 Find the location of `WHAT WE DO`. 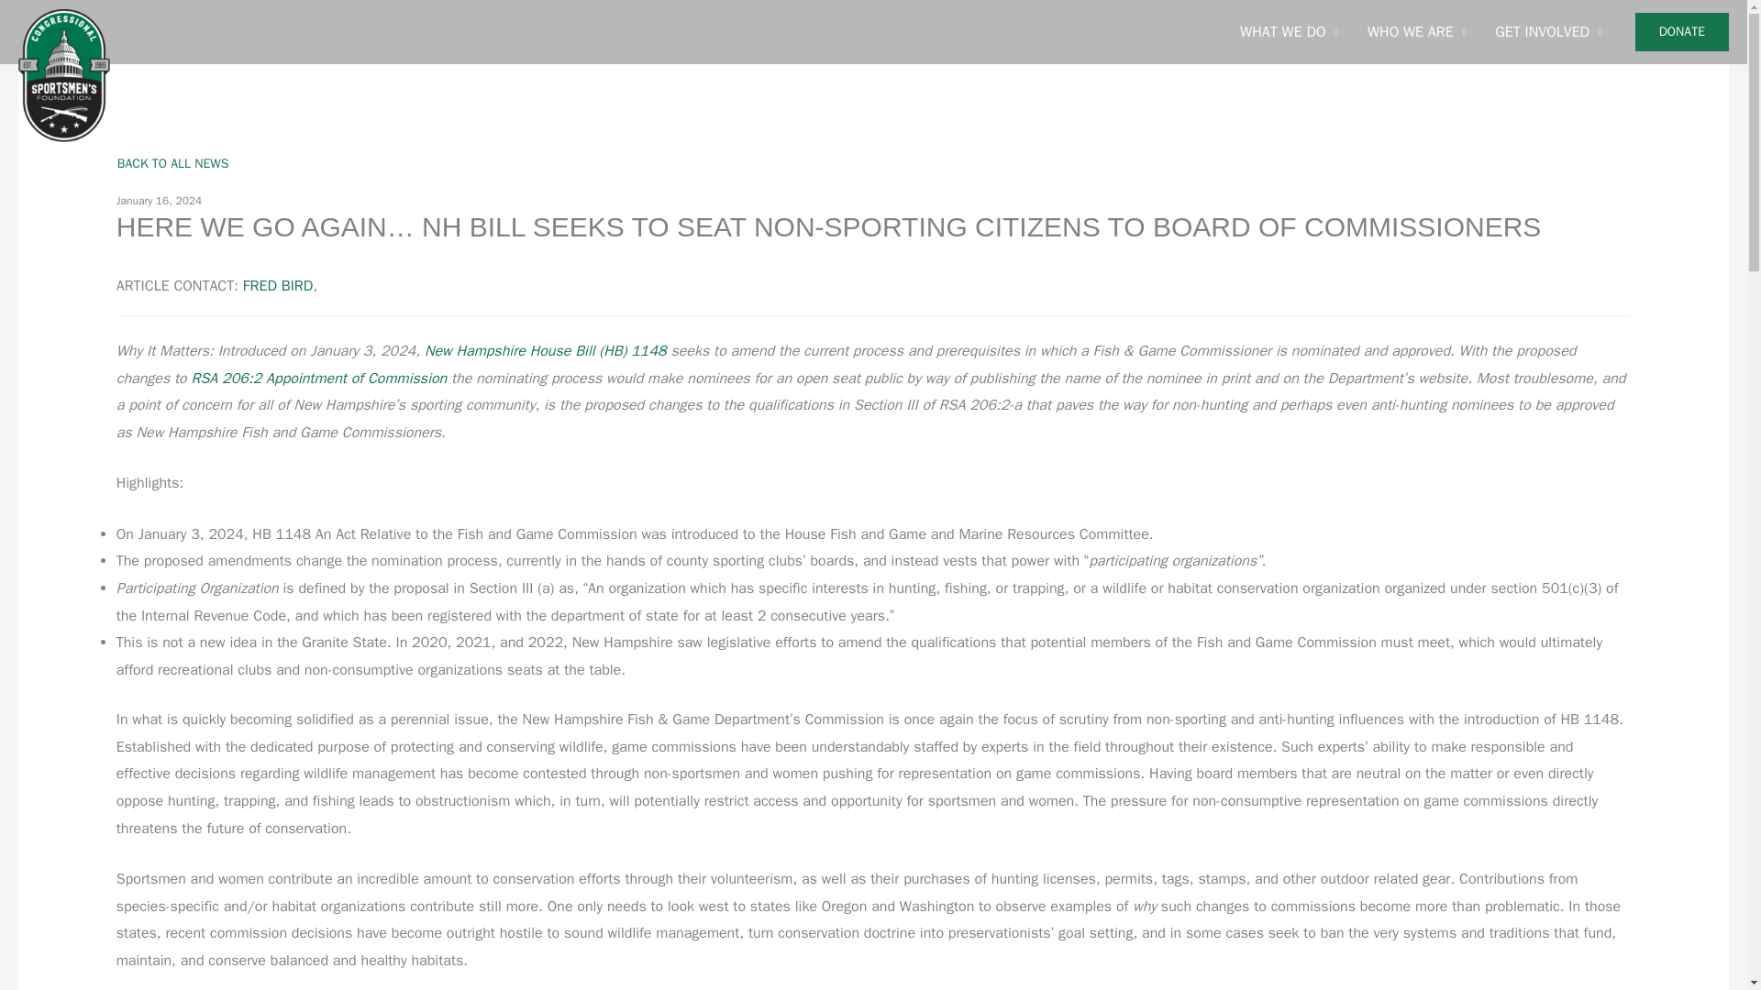

WHAT WE DO is located at coordinates (1289, 32).